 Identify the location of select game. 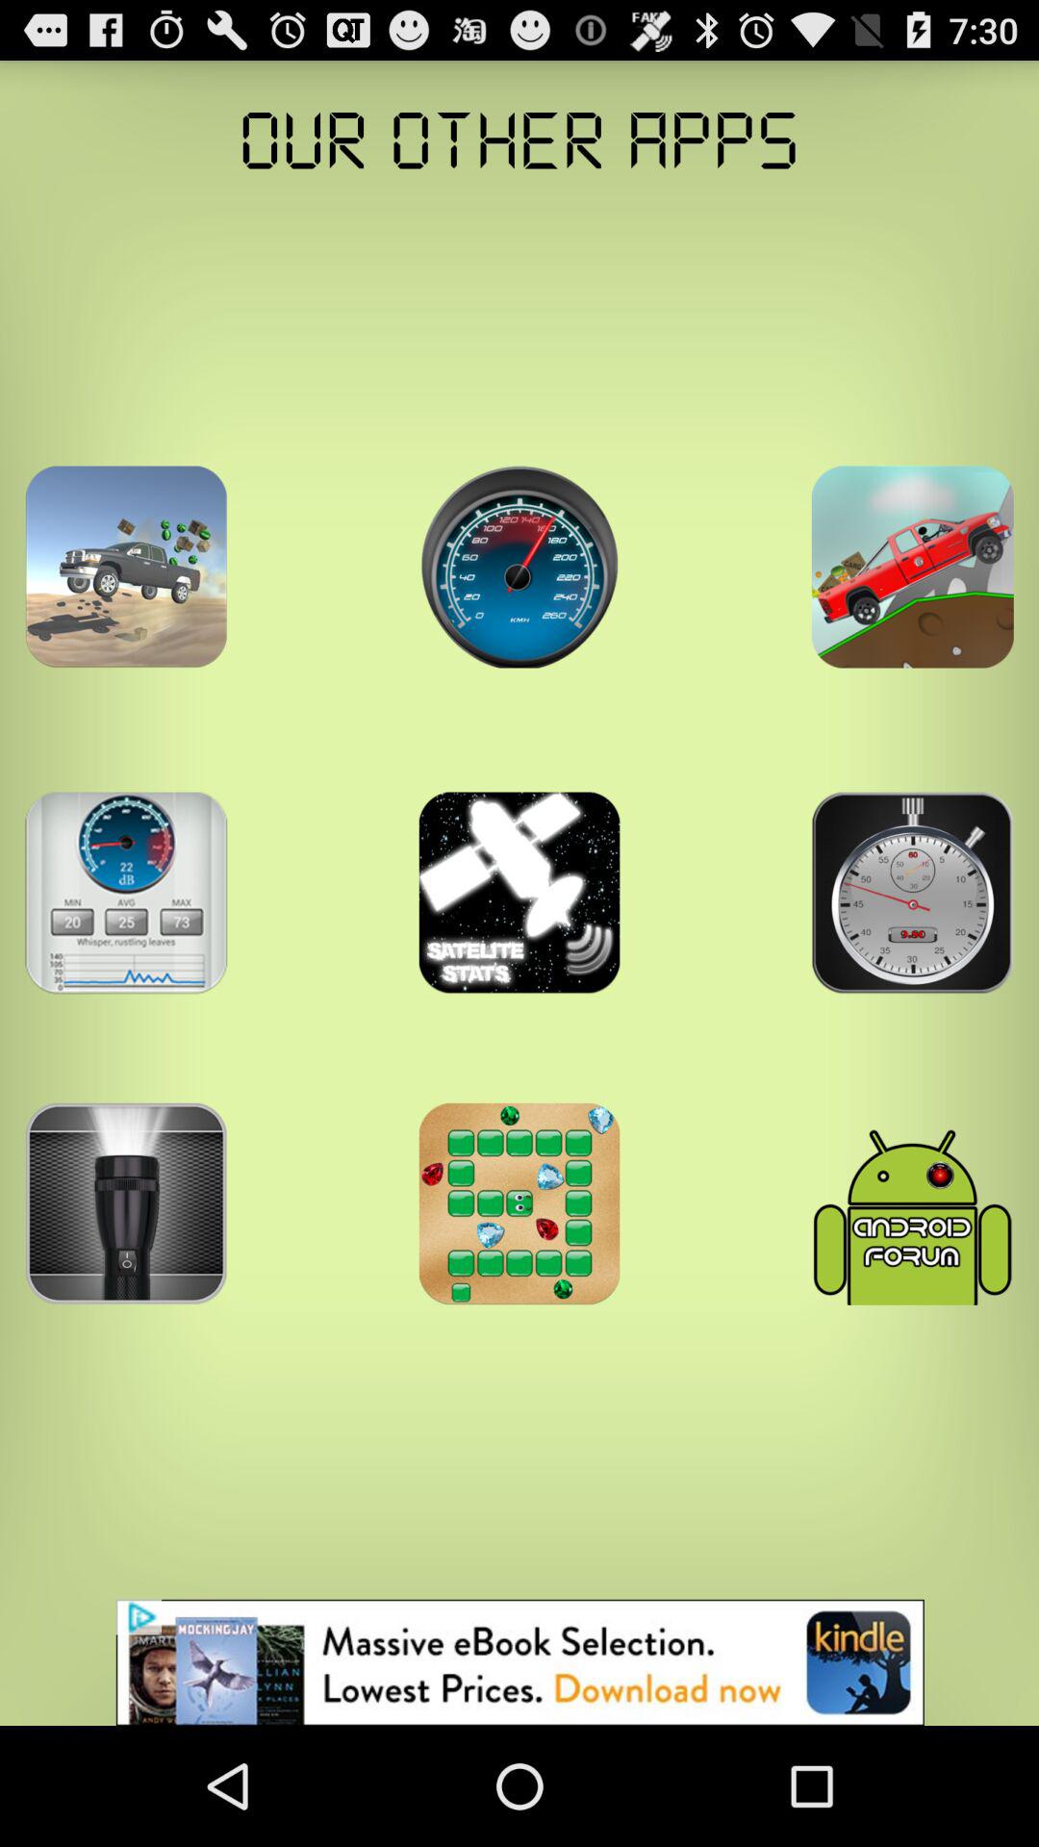
(912, 567).